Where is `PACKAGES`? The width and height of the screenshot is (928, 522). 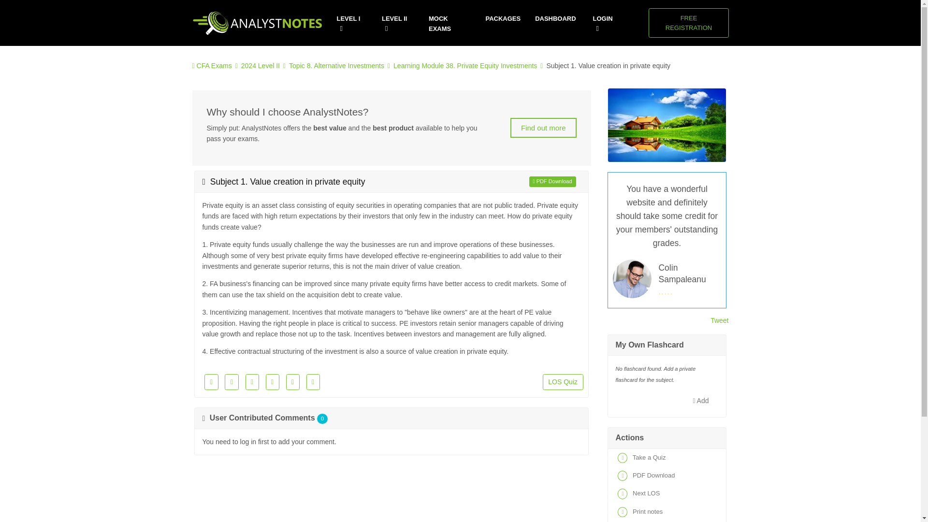
PACKAGES is located at coordinates (503, 19).